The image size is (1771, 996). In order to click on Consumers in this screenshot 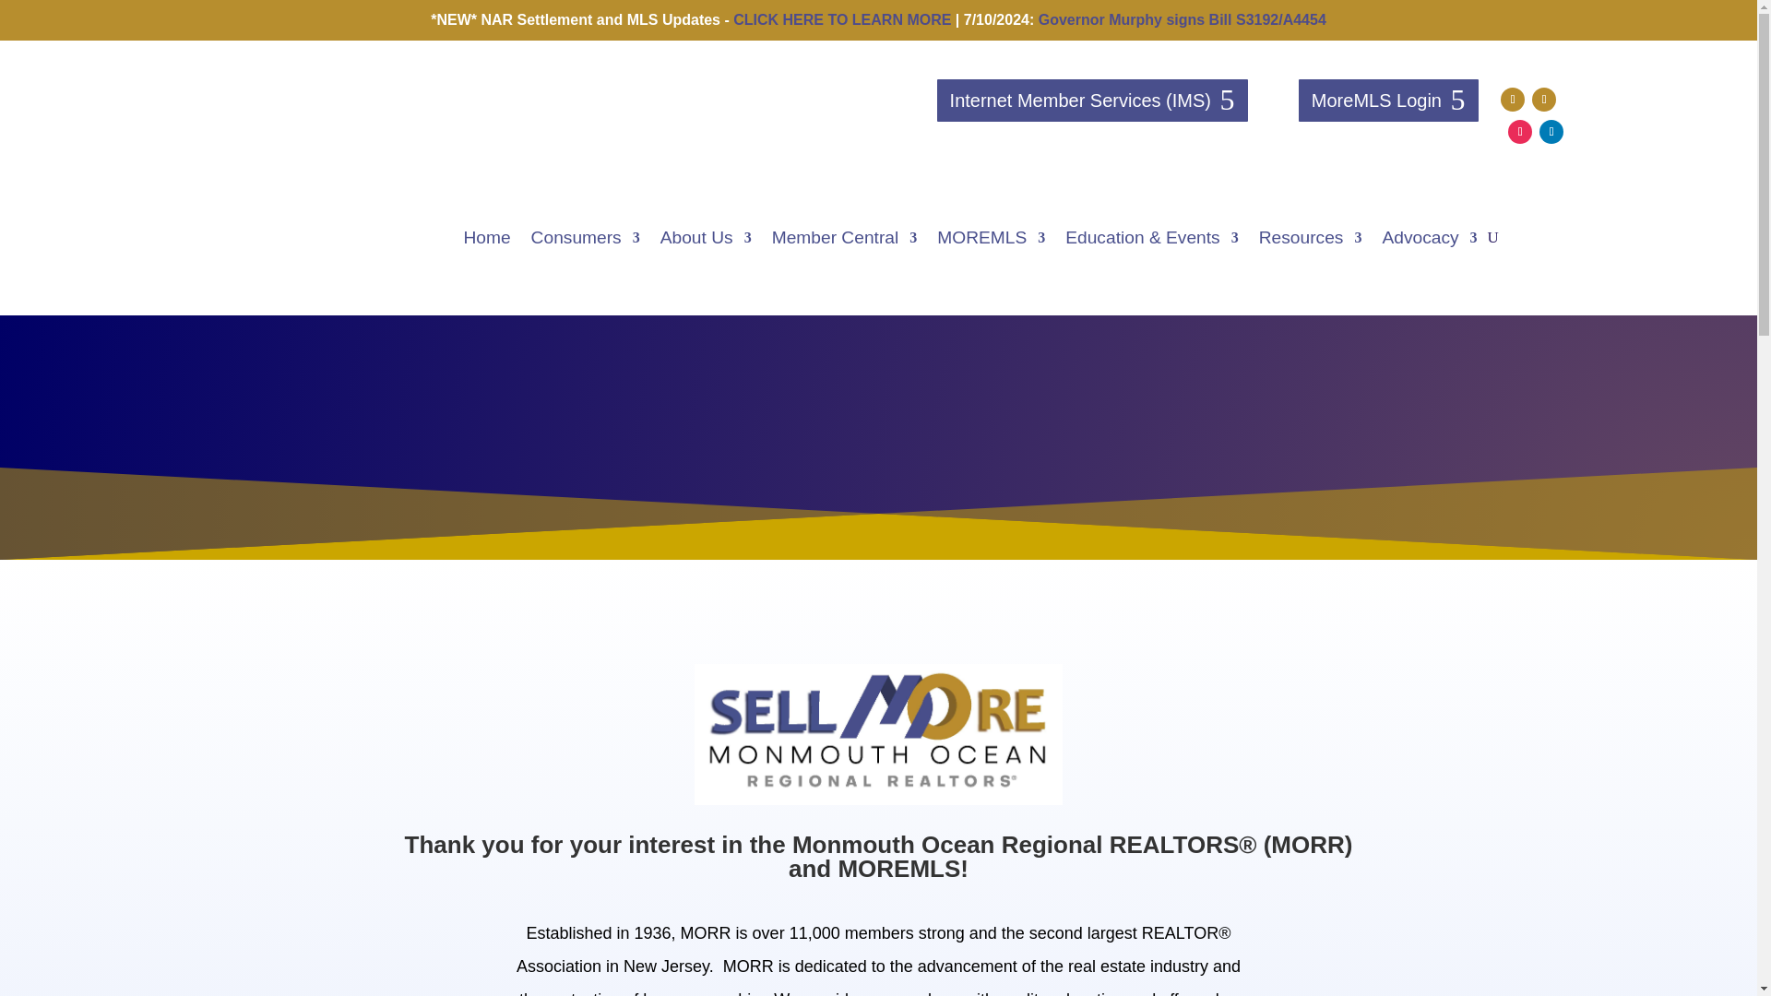, I will do `click(585, 238)`.